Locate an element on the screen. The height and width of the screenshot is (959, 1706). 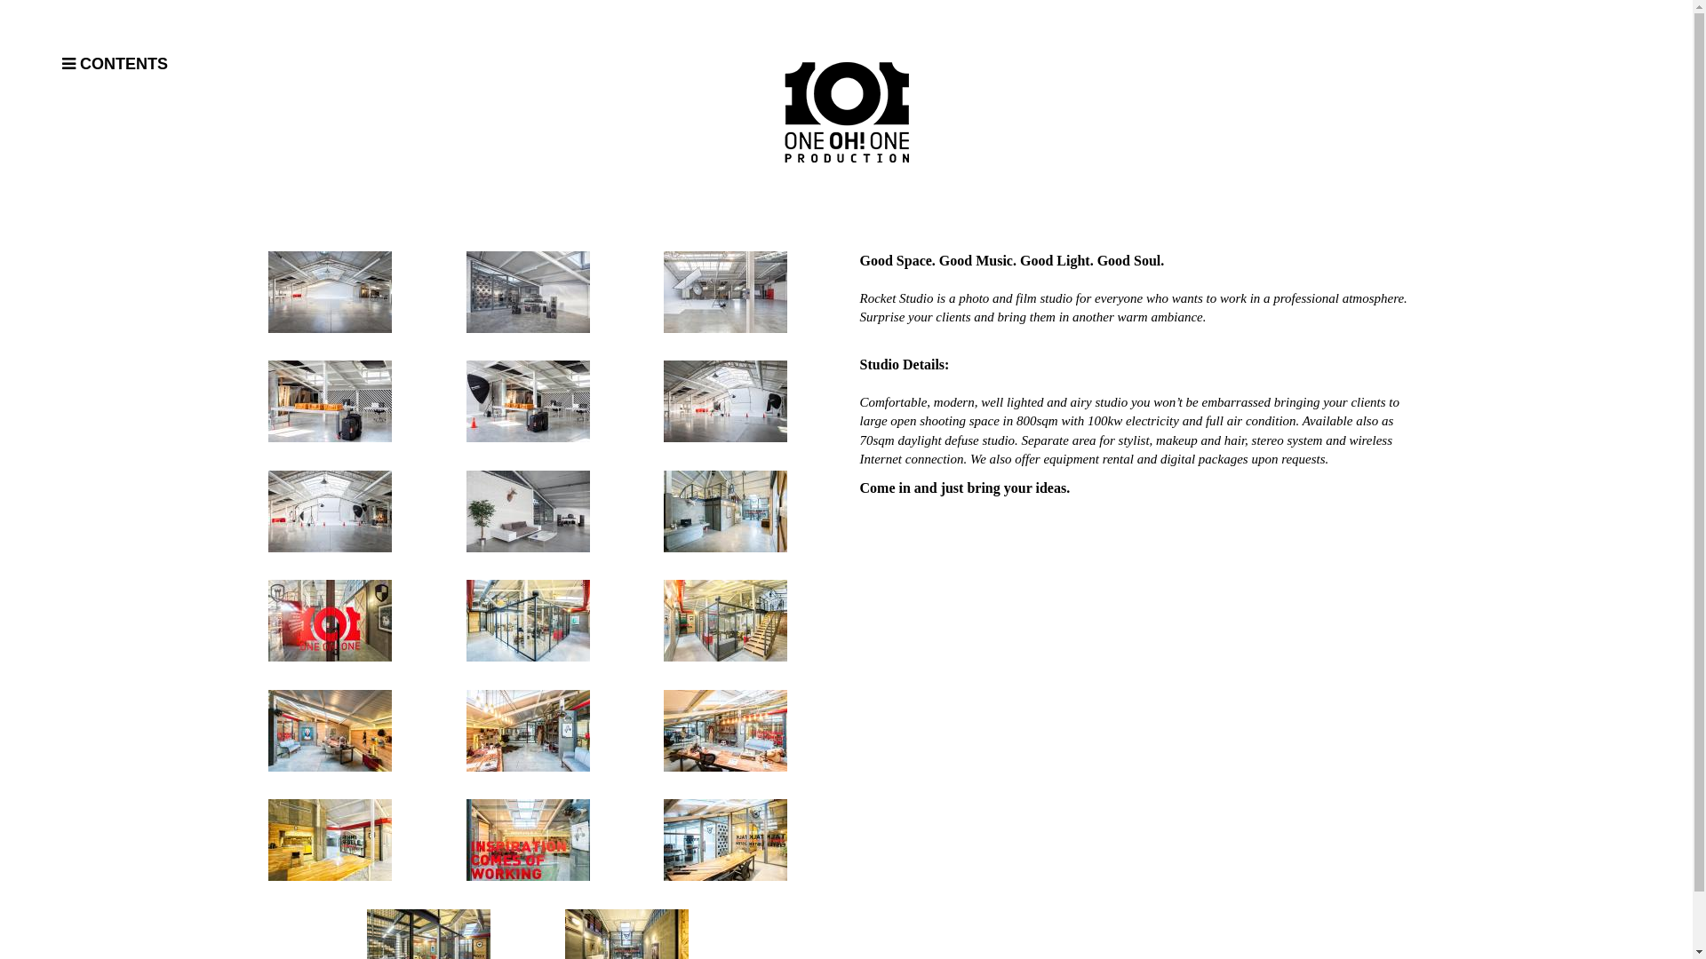
CONTENTS is located at coordinates (173, 65).